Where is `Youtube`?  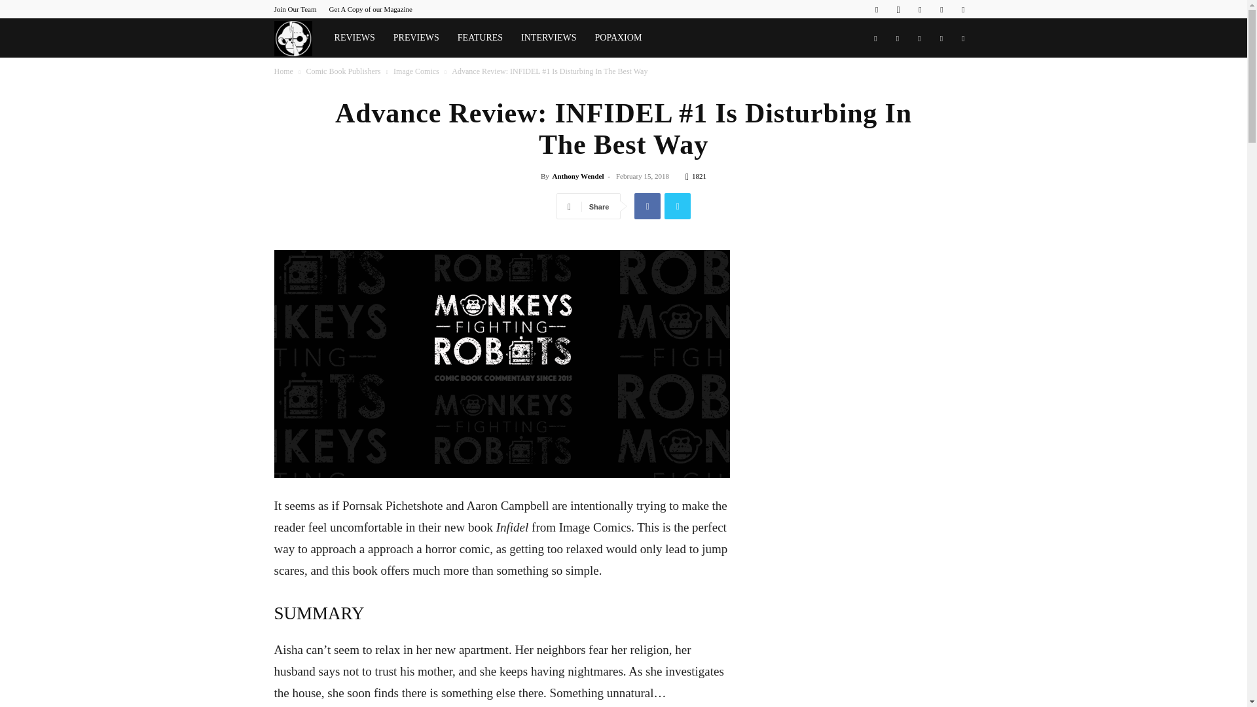 Youtube is located at coordinates (962, 9).